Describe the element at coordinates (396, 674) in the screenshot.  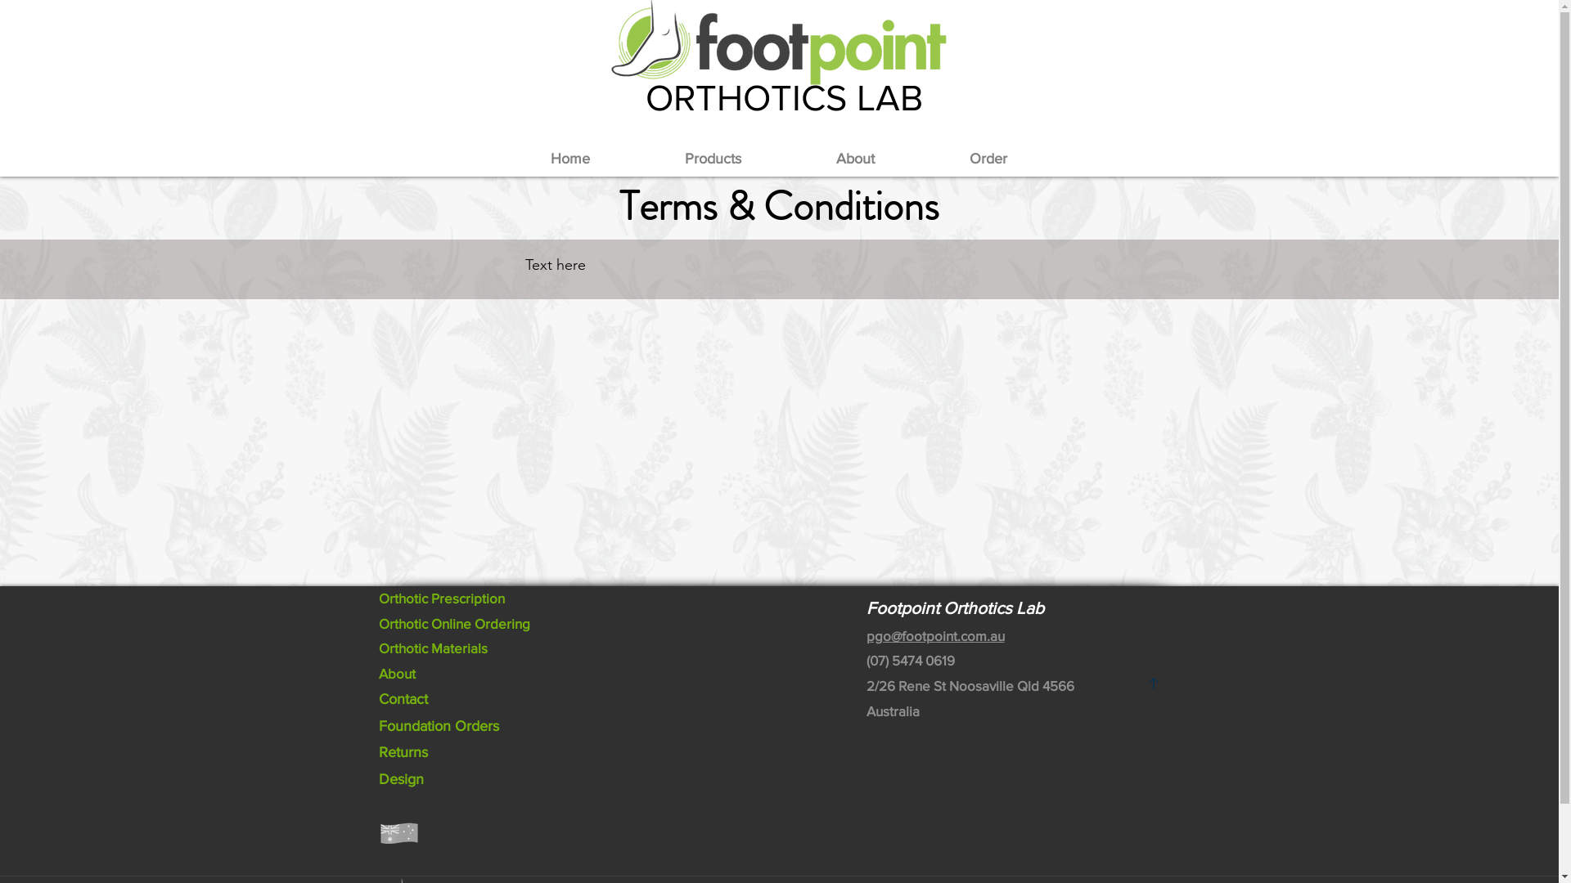
I see `About` at that location.